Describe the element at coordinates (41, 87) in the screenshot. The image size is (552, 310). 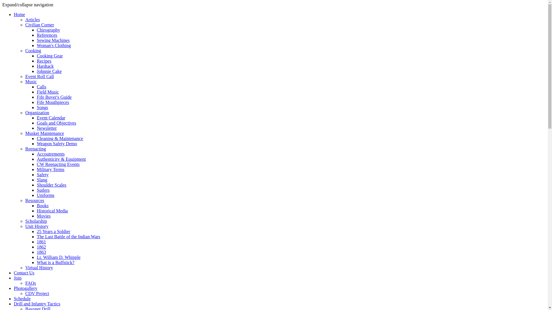
I see `Calls` at that location.